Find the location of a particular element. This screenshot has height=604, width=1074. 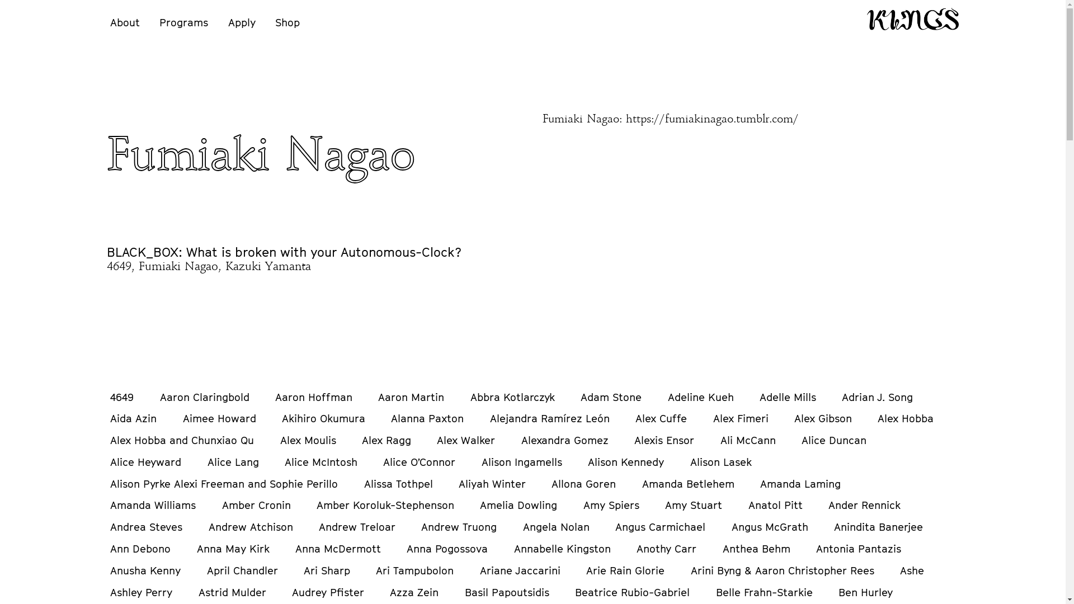

Arini Byng & Aaron Christopher Rees is located at coordinates (783, 570).